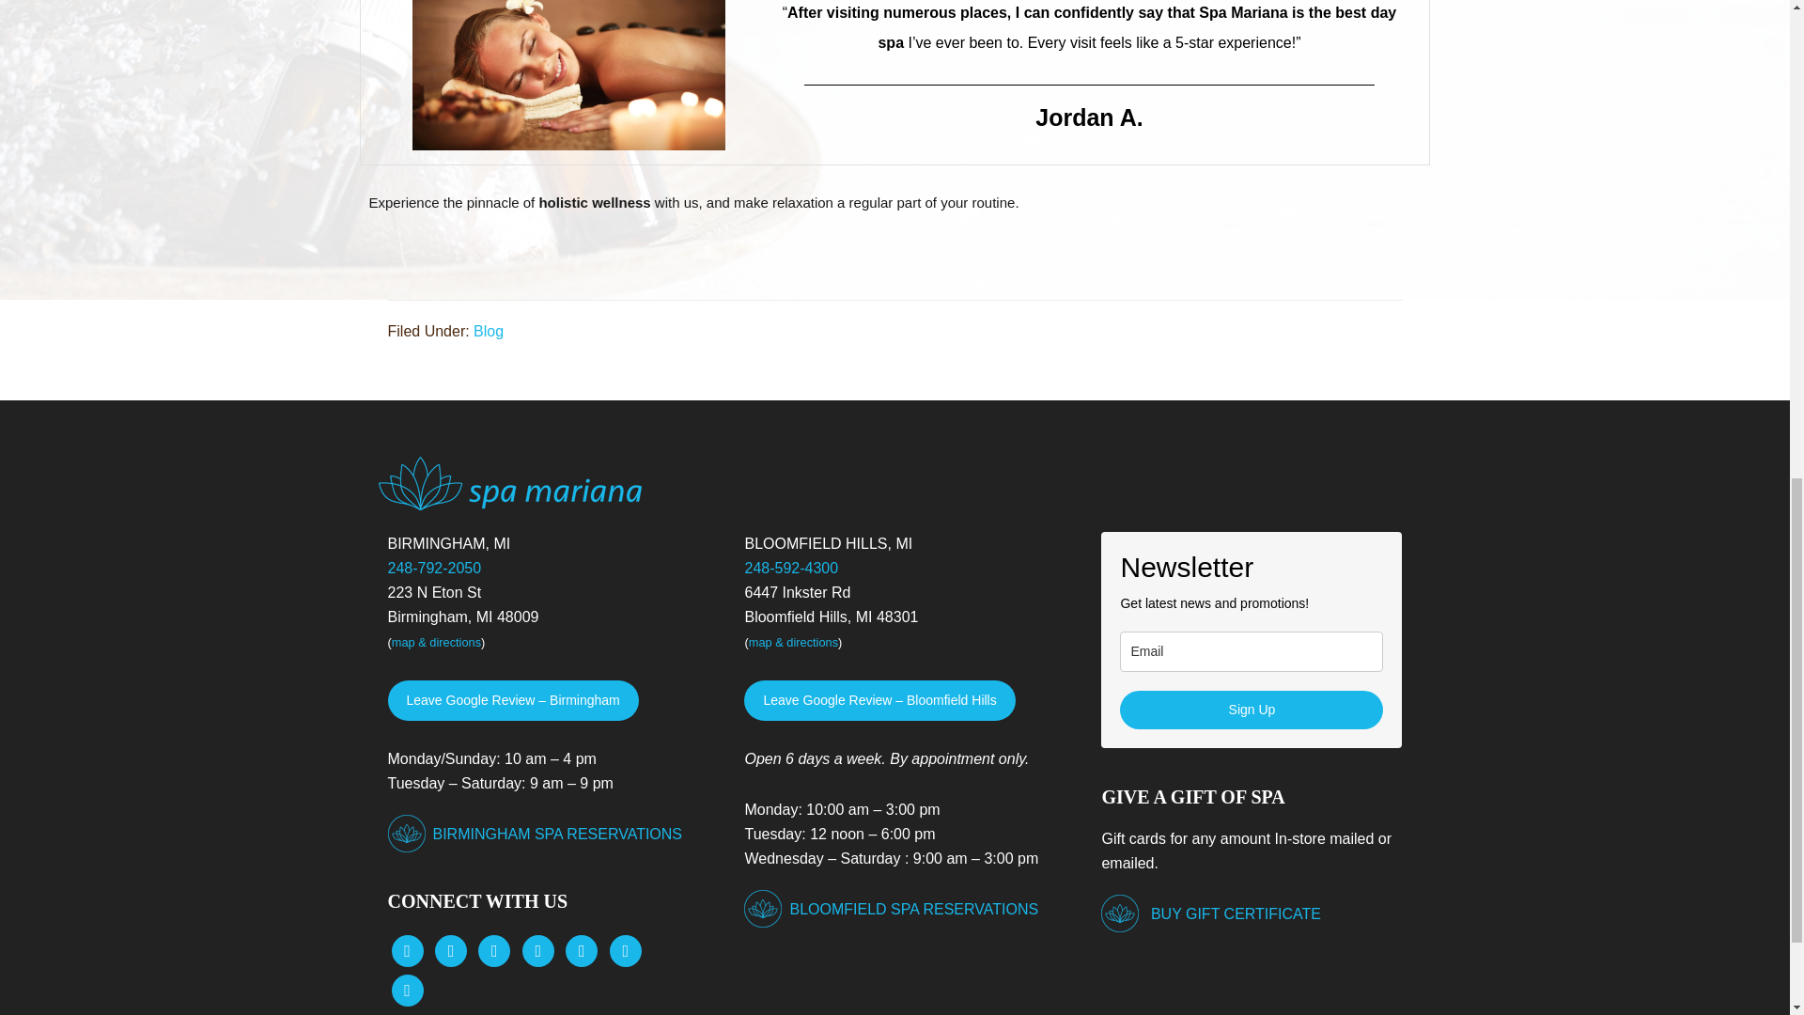  I want to click on Twitter, so click(451, 949).